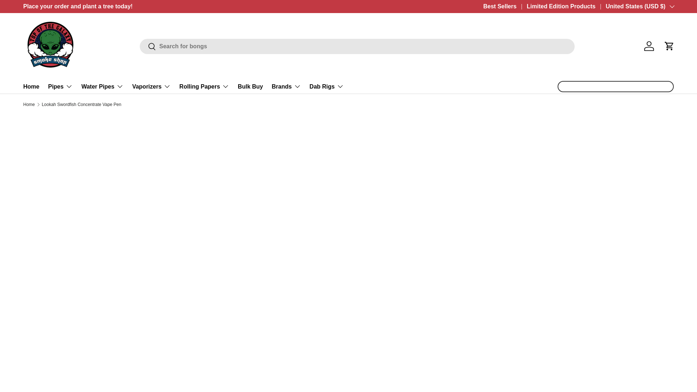 The height and width of the screenshot is (392, 697). I want to click on Limited Edition Products, so click(566, 7).